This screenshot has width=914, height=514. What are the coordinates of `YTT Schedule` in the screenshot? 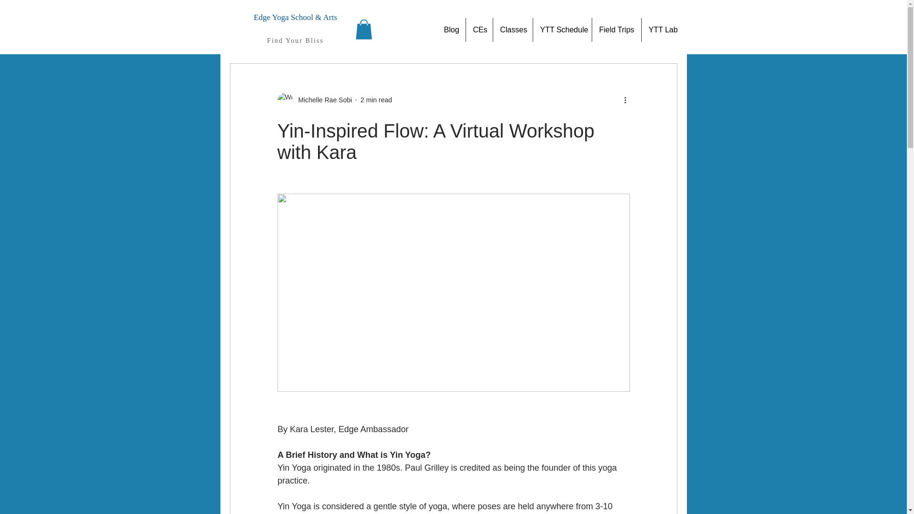 It's located at (562, 30).